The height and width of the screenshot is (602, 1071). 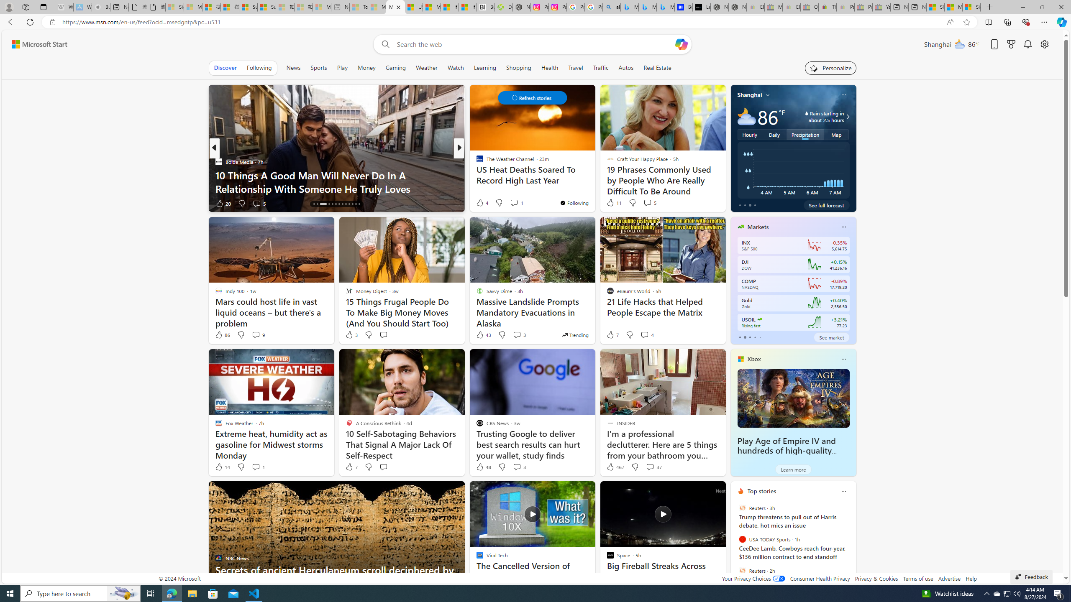 I want to click on 5k Like, so click(x=480, y=203).